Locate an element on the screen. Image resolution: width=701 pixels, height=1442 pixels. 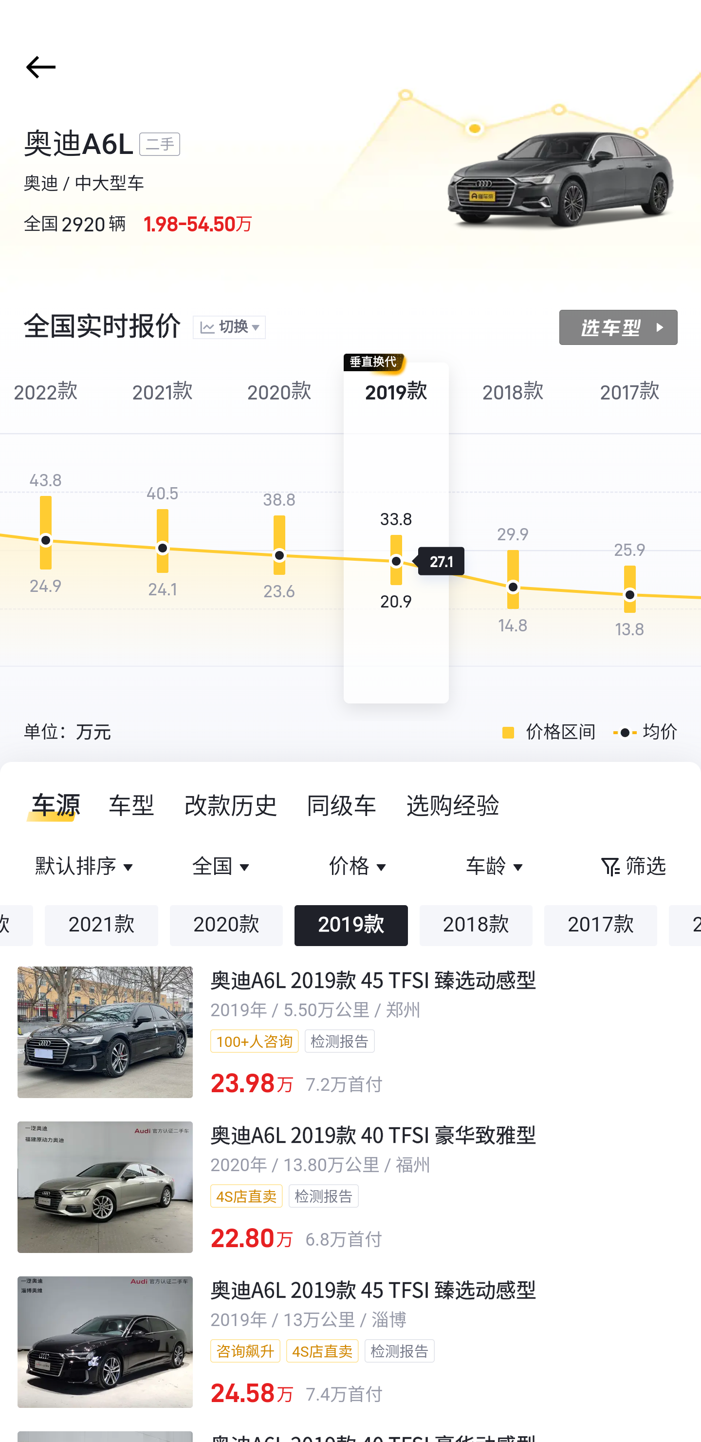
2020款 is located at coordinates (226, 926).